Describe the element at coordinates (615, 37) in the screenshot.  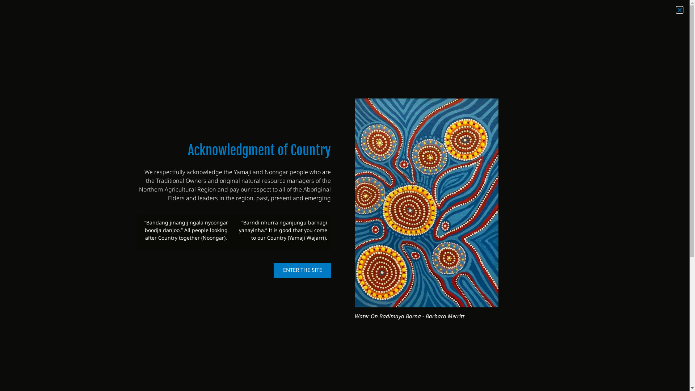
I see `GET INVOLVED` at that location.